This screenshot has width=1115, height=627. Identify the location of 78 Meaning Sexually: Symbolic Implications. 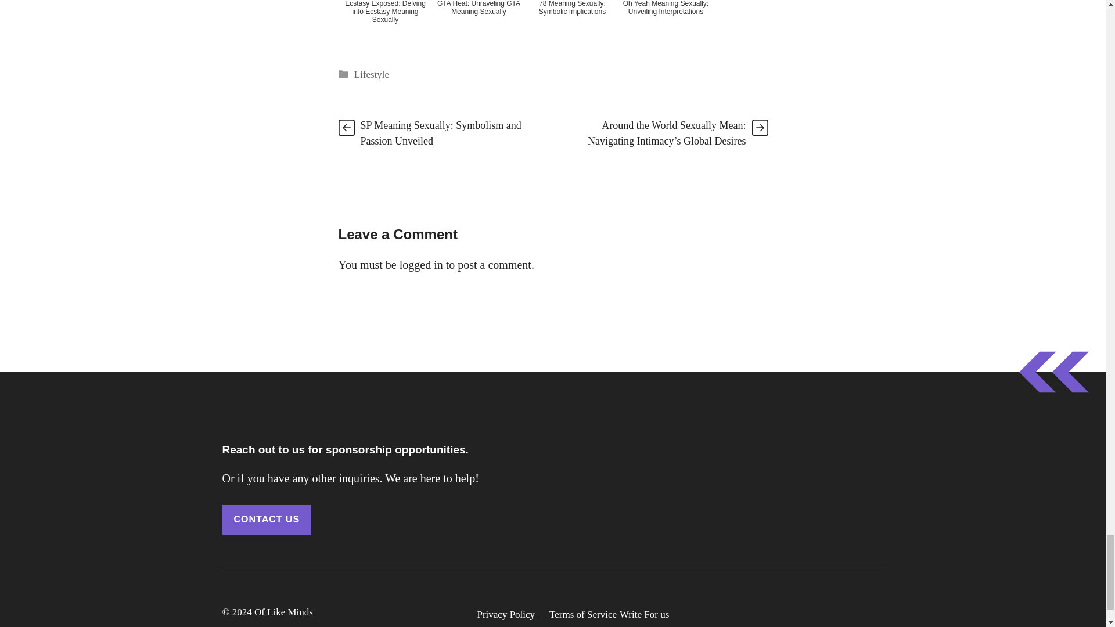
(571, 22).